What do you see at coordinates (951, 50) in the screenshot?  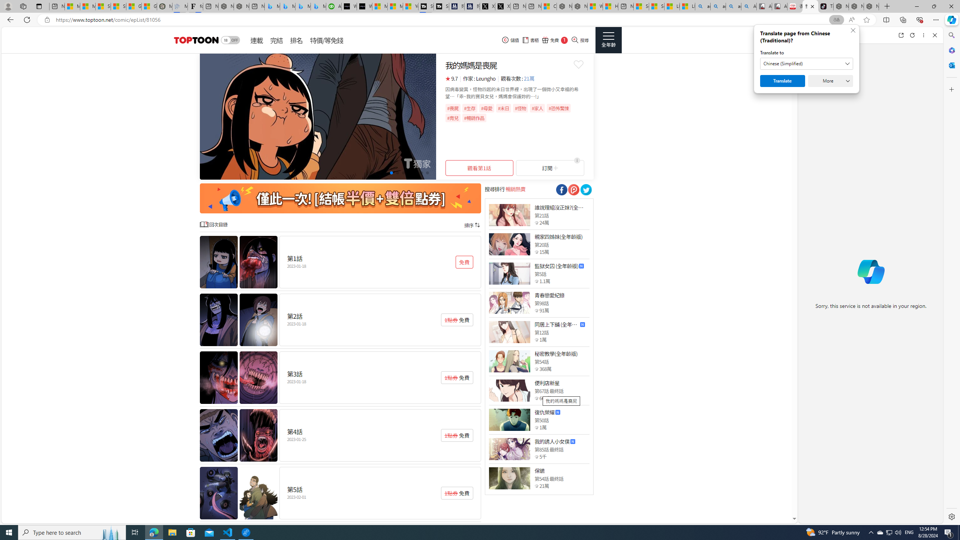 I see `Microsoft 365` at bounding box center [951, 50].